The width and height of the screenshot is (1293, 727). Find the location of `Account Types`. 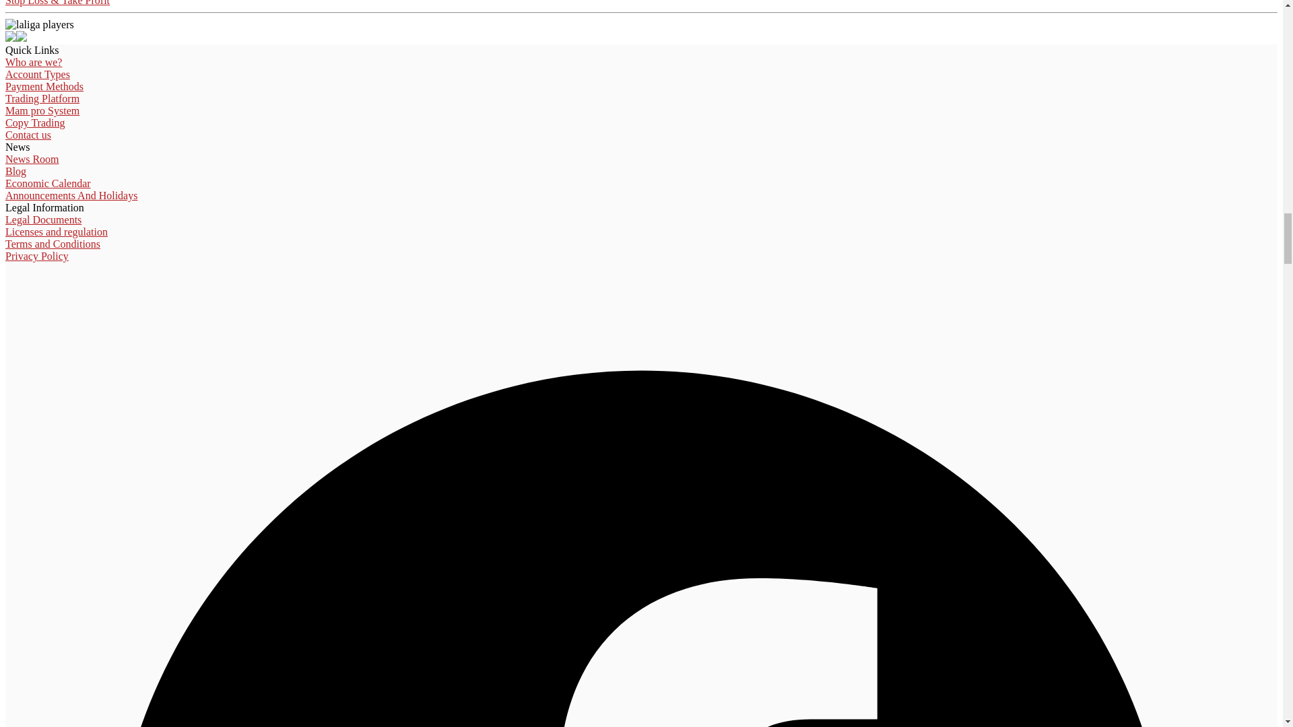

Account Types is located at coordinates (37, 74).